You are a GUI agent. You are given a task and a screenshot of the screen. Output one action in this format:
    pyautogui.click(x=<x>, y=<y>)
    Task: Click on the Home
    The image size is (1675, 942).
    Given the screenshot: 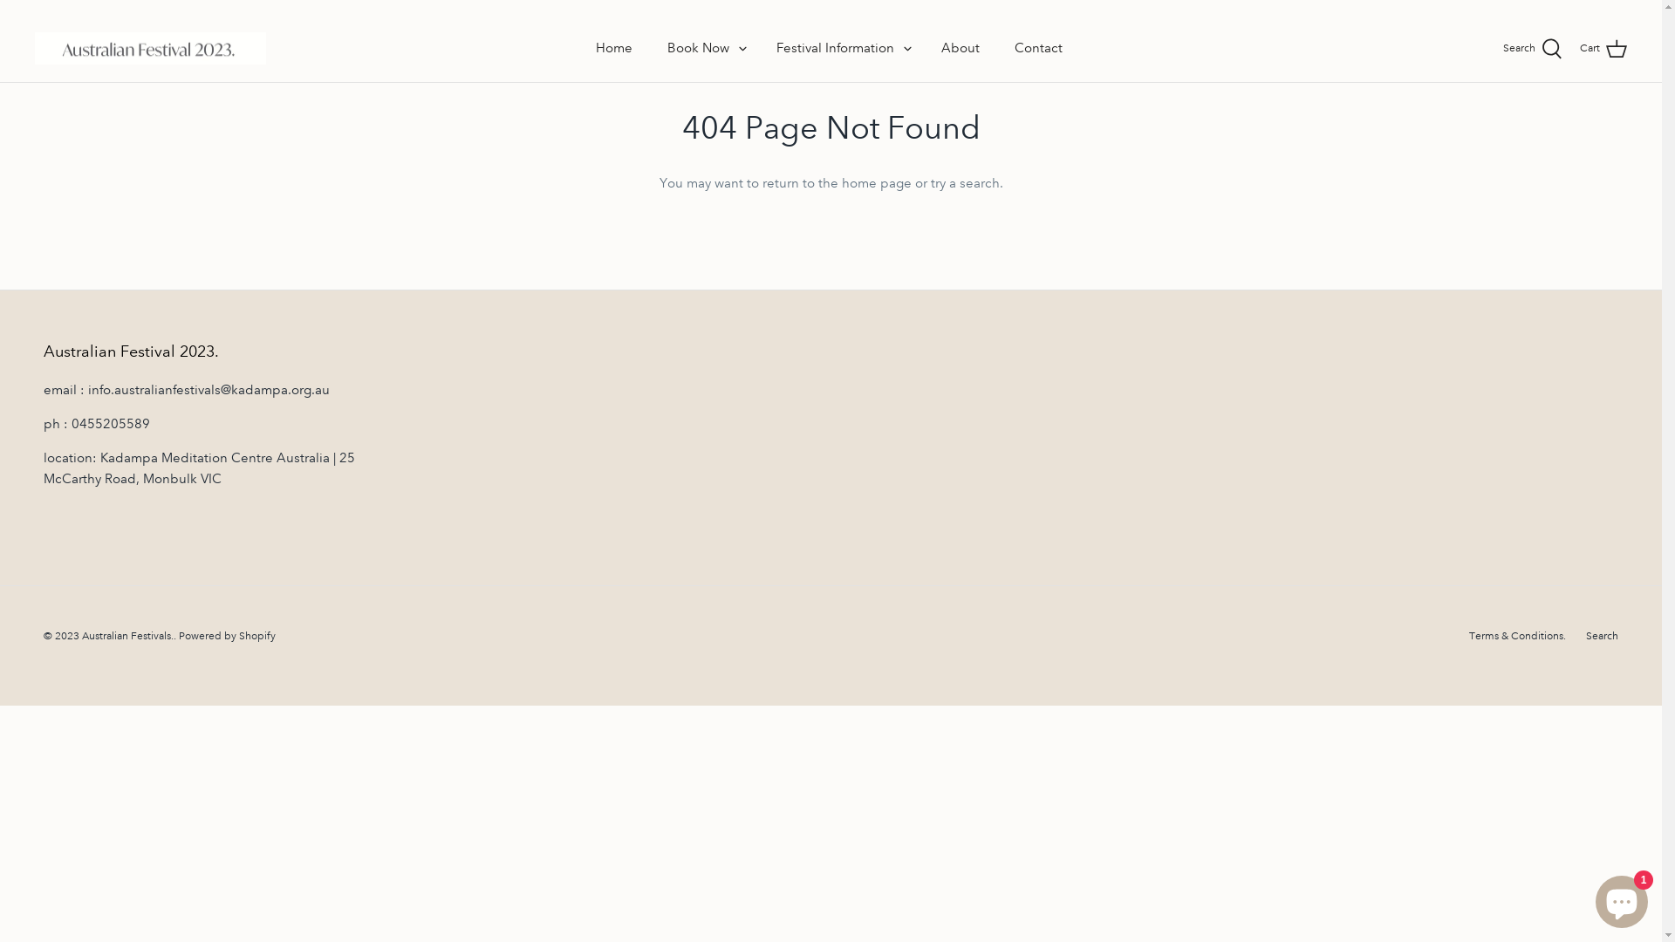 What is the action you would take?
    pyautogui.click(x=614, y=49)
    